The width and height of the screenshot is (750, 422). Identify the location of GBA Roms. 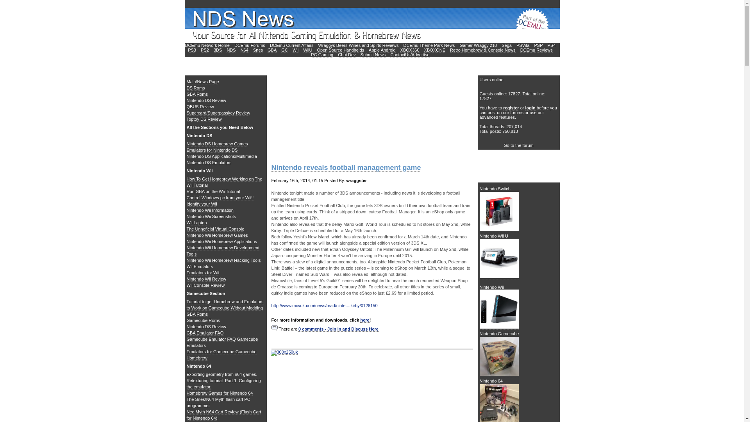
(197, 95).